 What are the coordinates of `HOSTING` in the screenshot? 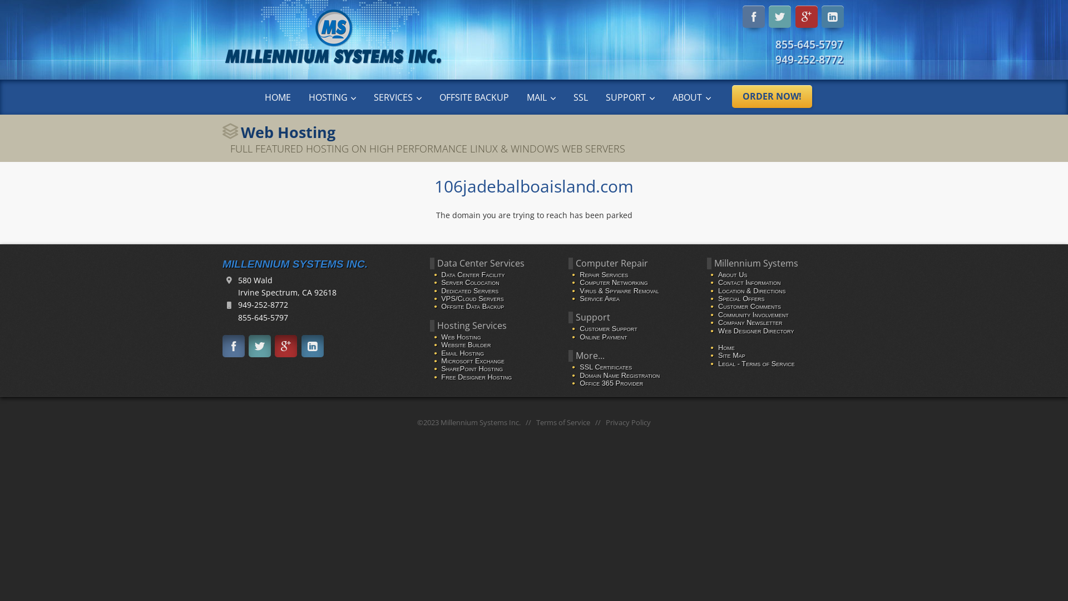 It's located at (333, 97).